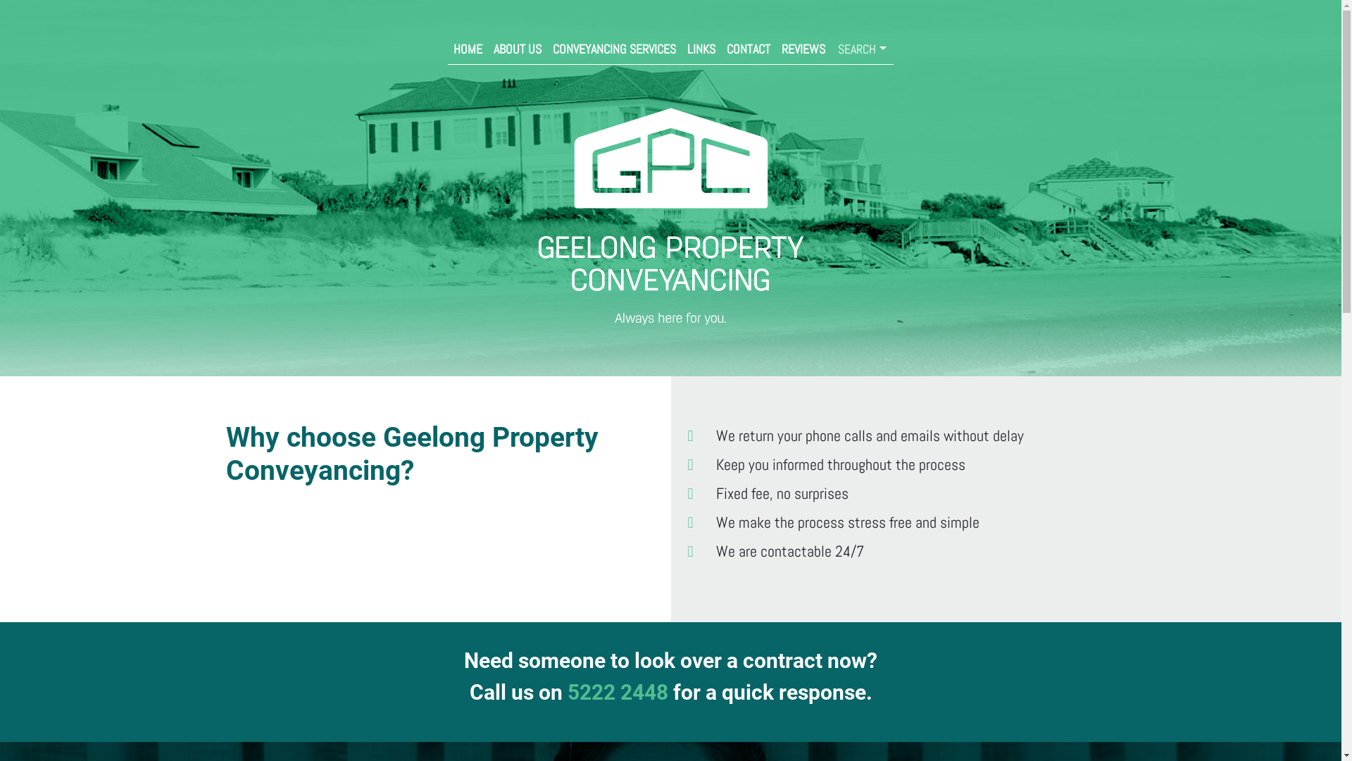 The height and width of the screenshot is (761, 1352). Describe the element at coordinates (862, 49) in the screenshot. I see `SEARCH` at that location.